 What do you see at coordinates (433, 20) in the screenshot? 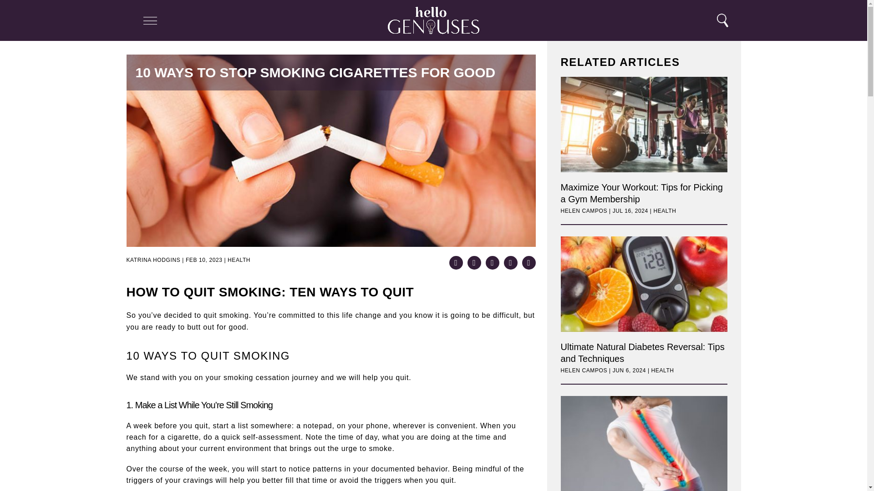
I see `Home` at bounding box center [433, 20].